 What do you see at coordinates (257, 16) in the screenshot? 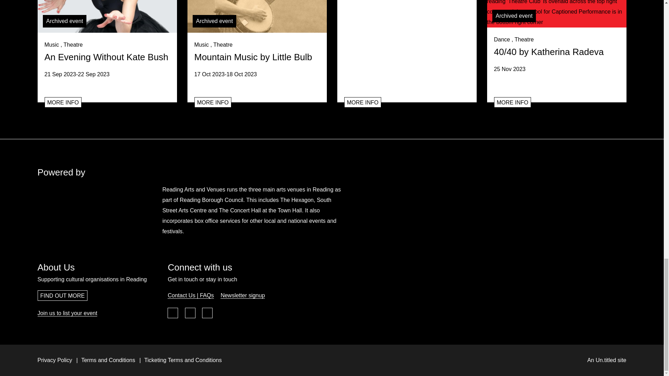
I see `Open Mountain Music by Little Bulb` at bounding box center [257, 16].